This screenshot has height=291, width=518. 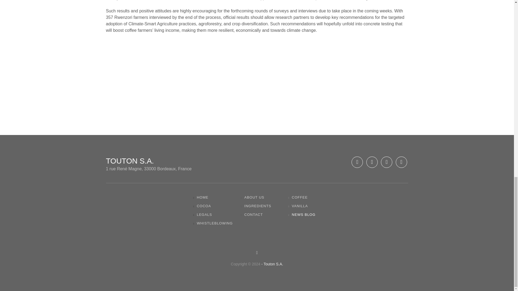 What do you see at coordinates (302, 214) in the screenshot?
I see `NEWS BLOG` at bounding box center [302, 214].